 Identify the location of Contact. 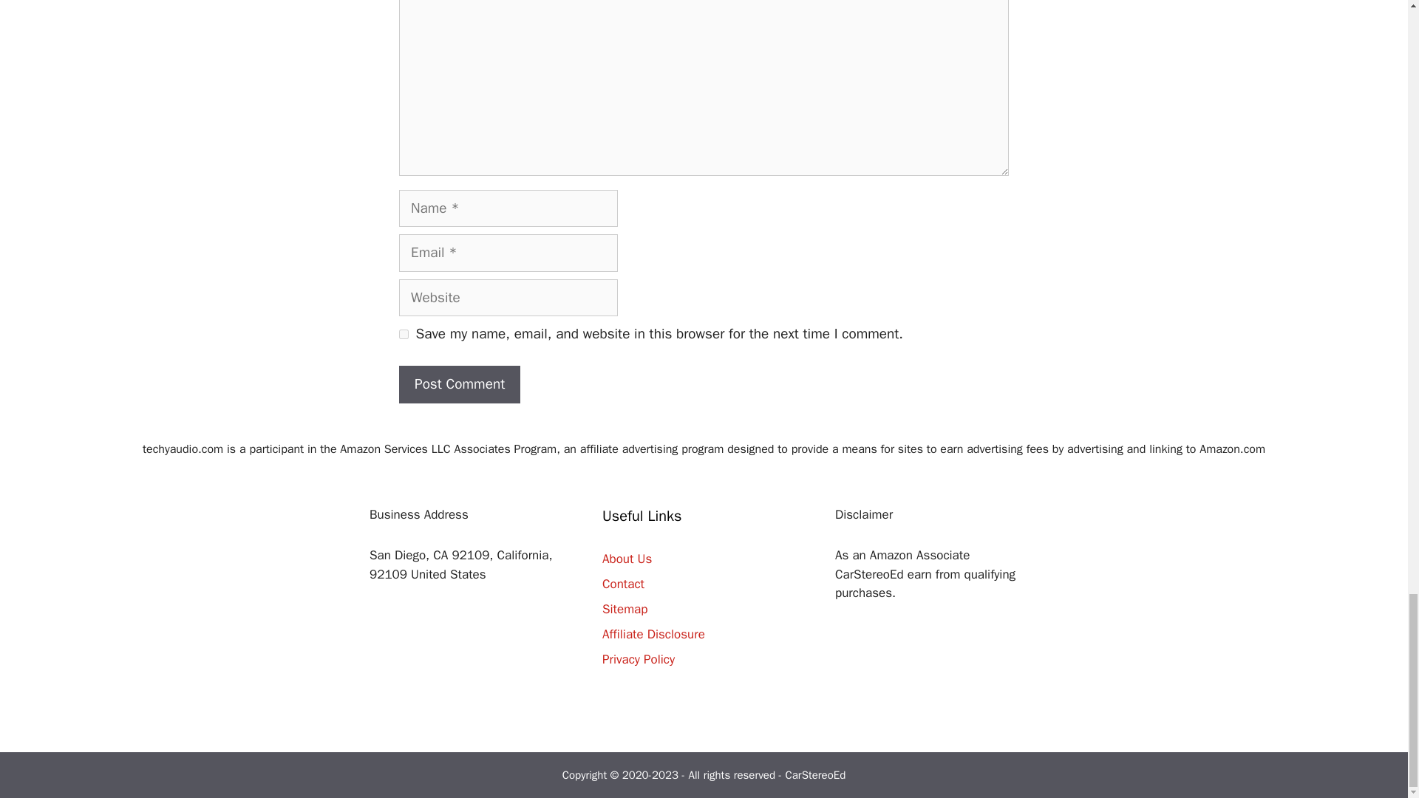
(622, 584).